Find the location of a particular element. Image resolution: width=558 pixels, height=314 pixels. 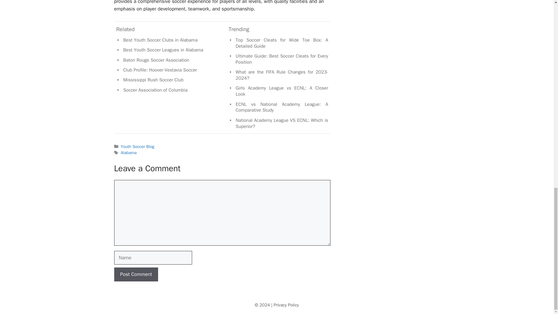

Mississippi Rush Soccer Club is located at coordinates (153, 80).